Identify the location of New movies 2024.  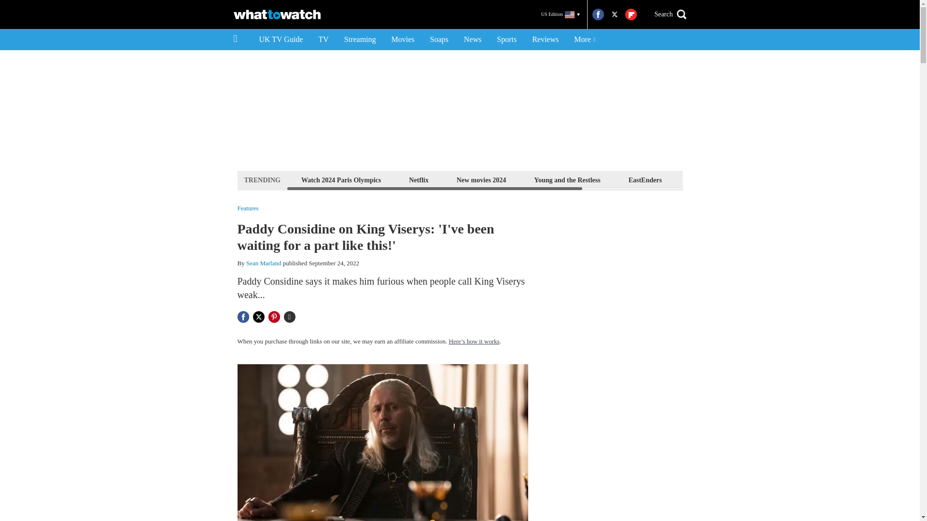
(481, 179).